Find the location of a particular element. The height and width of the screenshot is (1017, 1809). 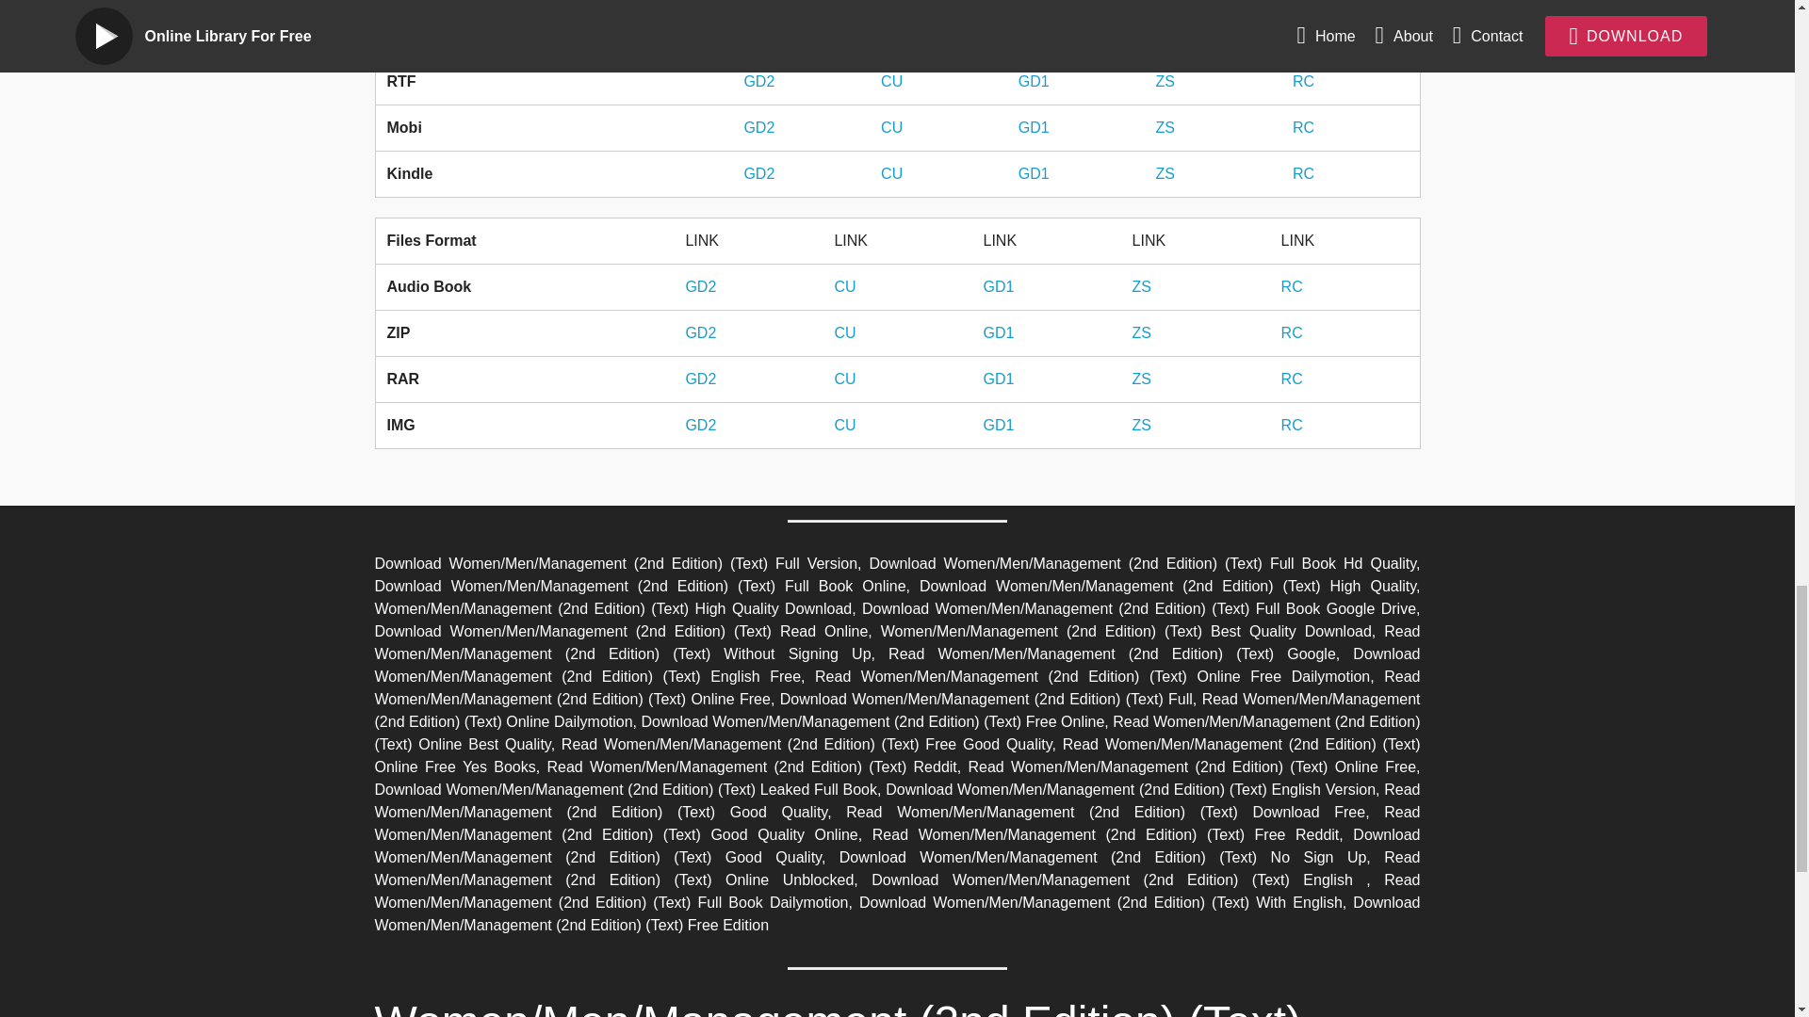

RC is located at coordinates (1304, 36).